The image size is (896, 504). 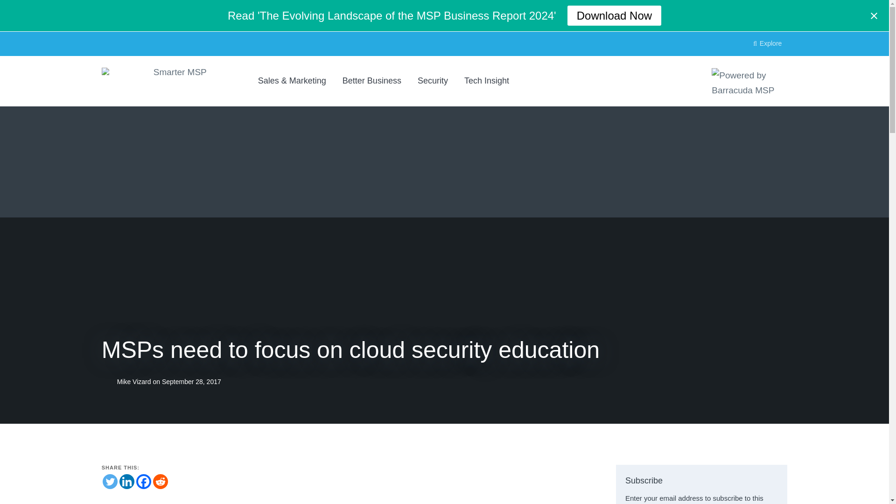 What do you see at coordinates (614, 15) in the screenshot?
I see `Download Now` at bounding box center [614, 15].